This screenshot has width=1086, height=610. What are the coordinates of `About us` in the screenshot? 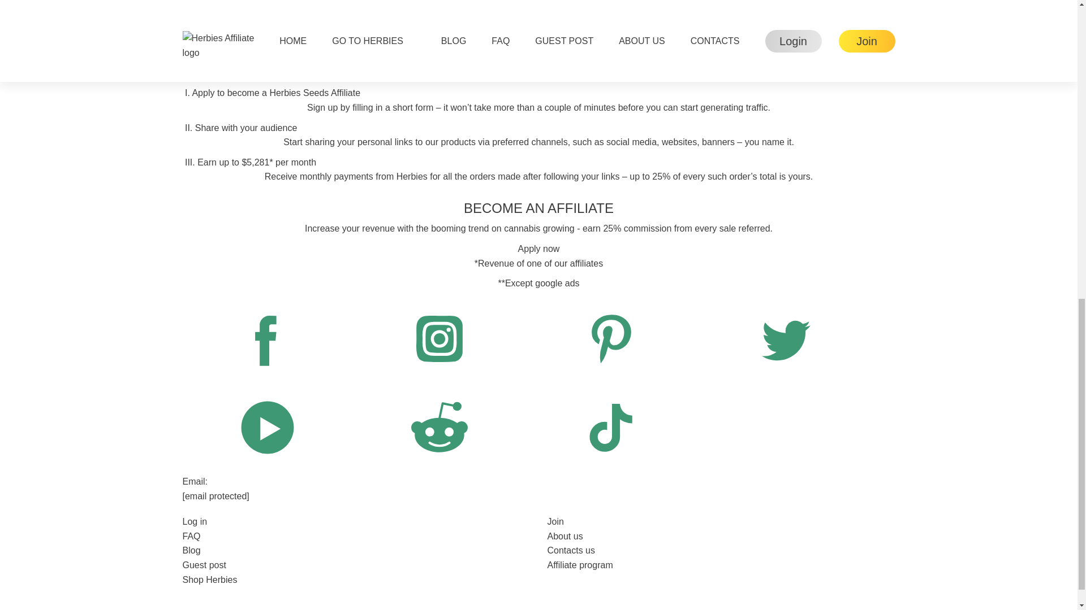 It's located at (721, 537).